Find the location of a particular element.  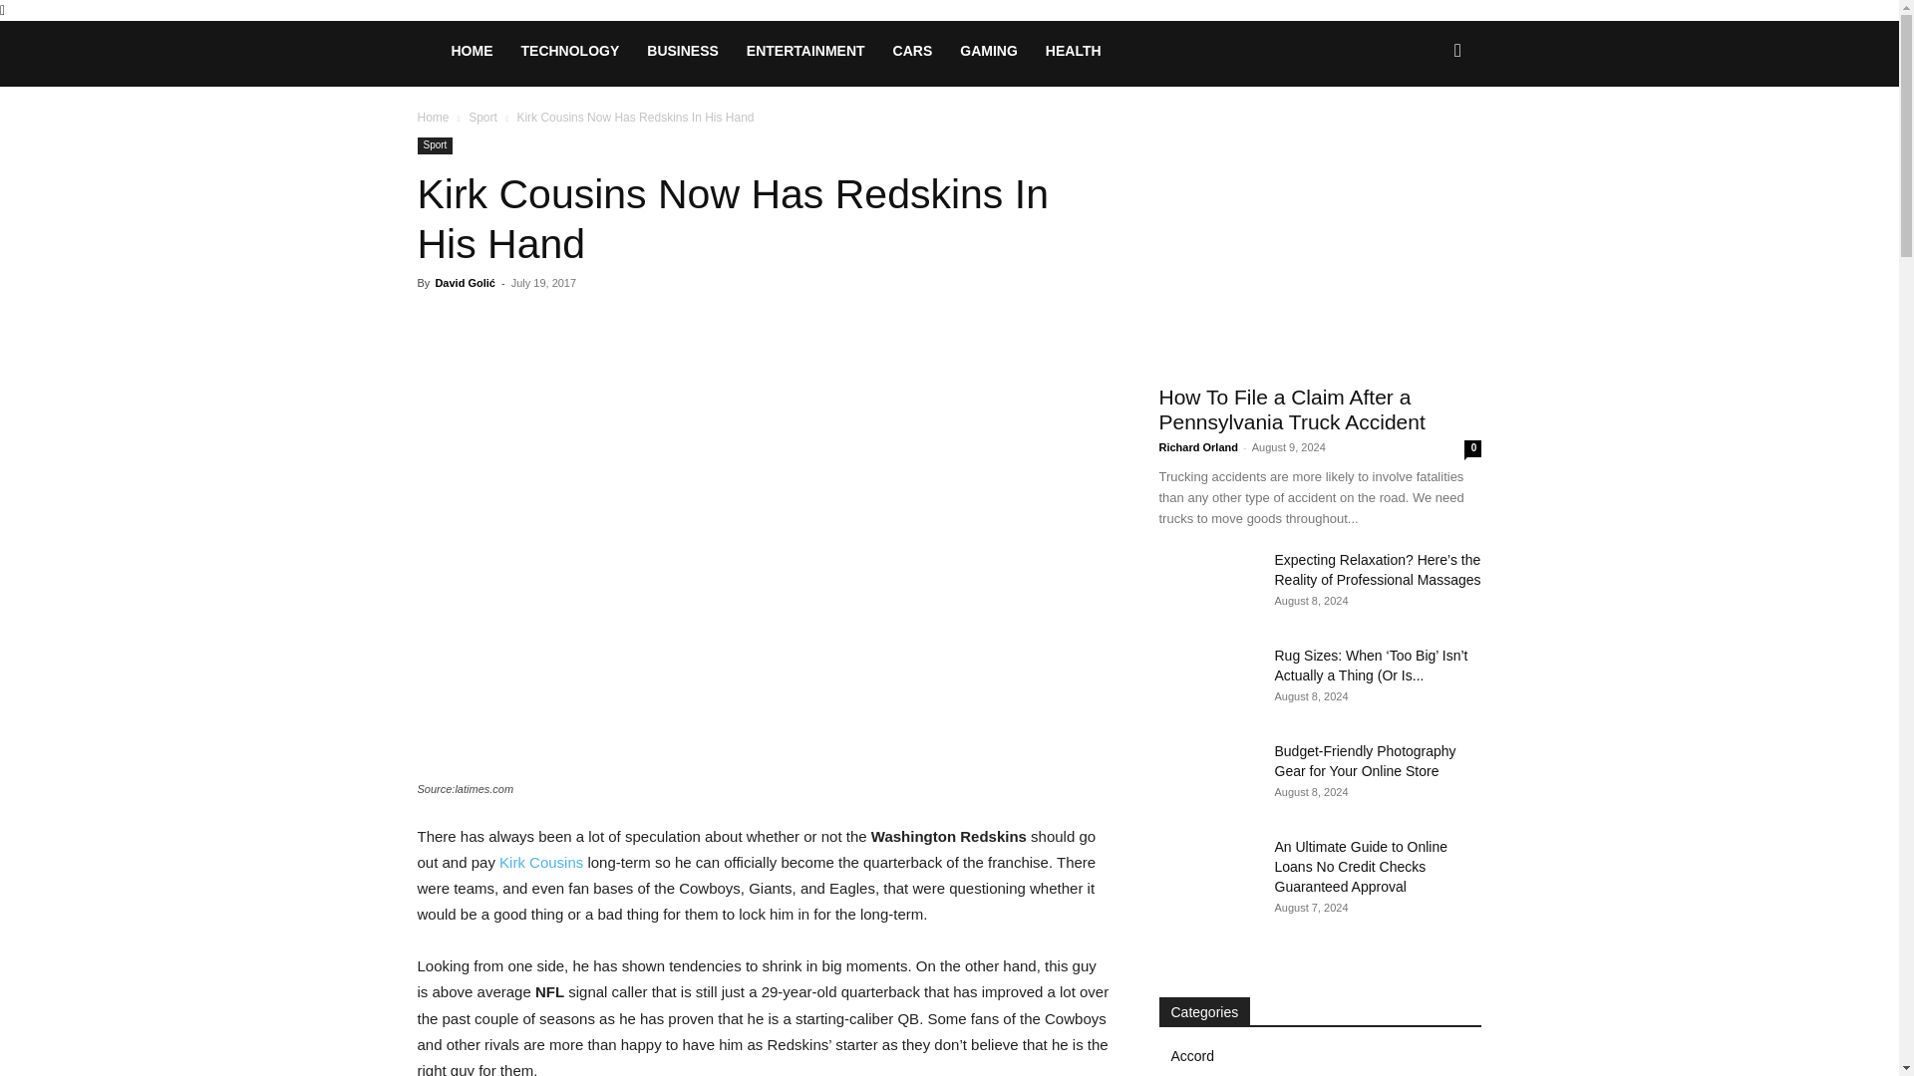

HEALTH is located at coordinates (1073, 50).